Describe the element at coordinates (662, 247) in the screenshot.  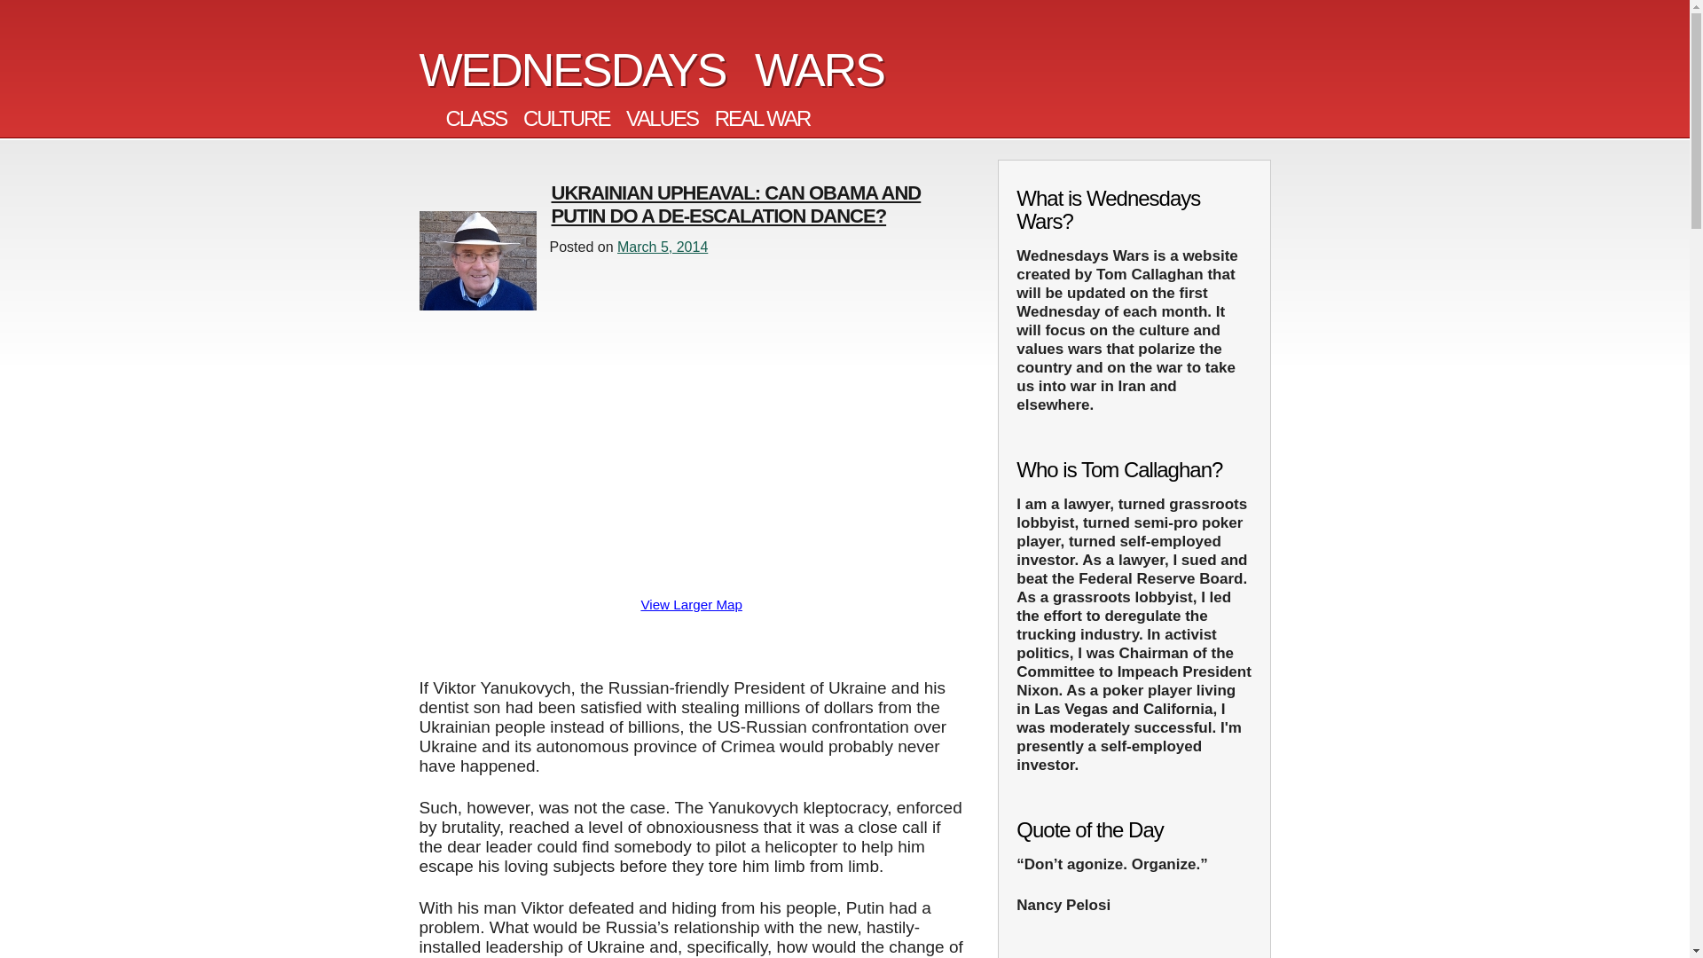
I see `March 5, 2014` at that location.